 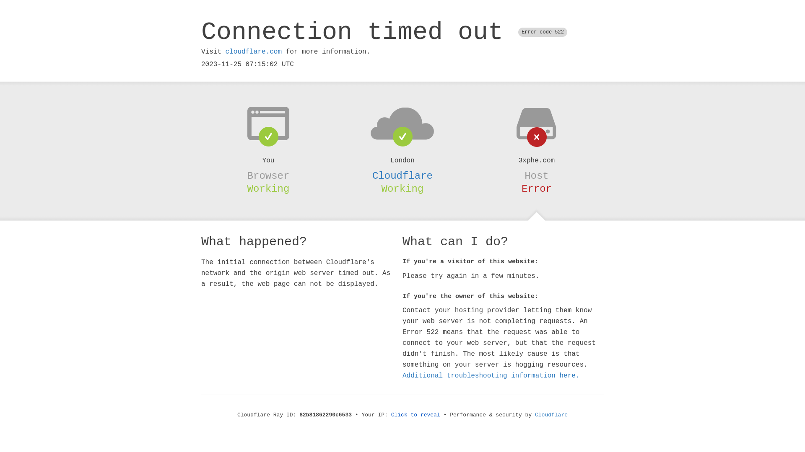 What do you see at coordinates (402, 176) in the screenshot?
I see `Cloudflare` at bounding box center [402, 176].